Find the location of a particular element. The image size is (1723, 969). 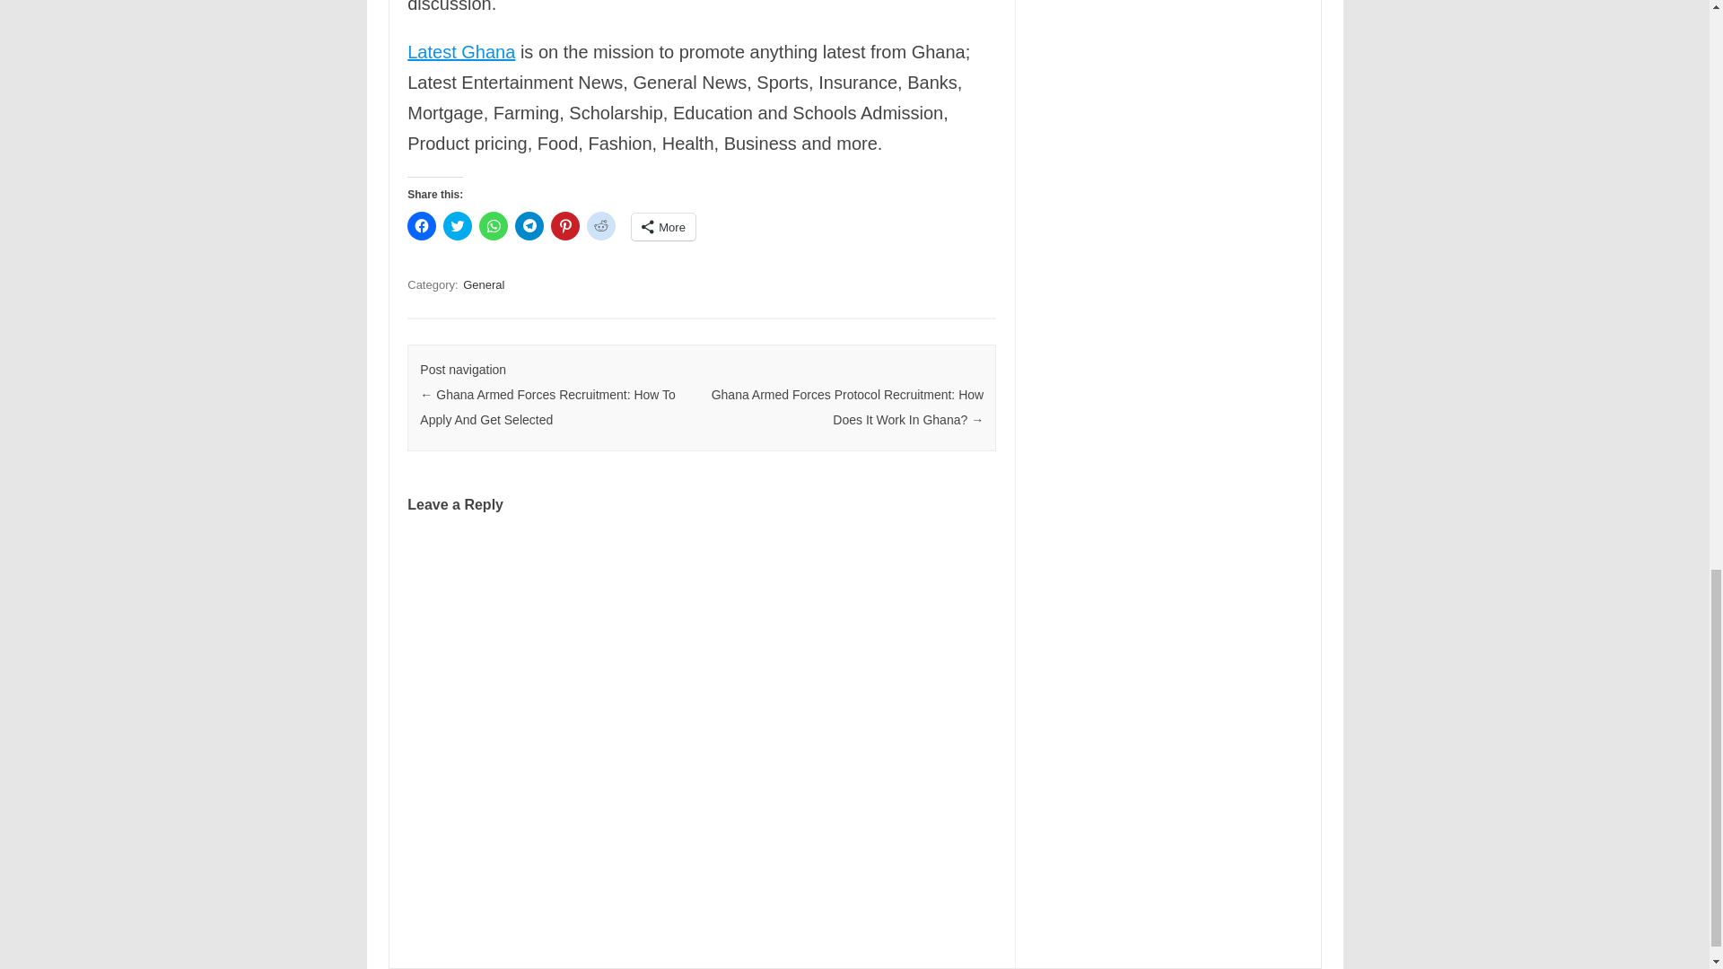

More is located at coordinates (664, 226).